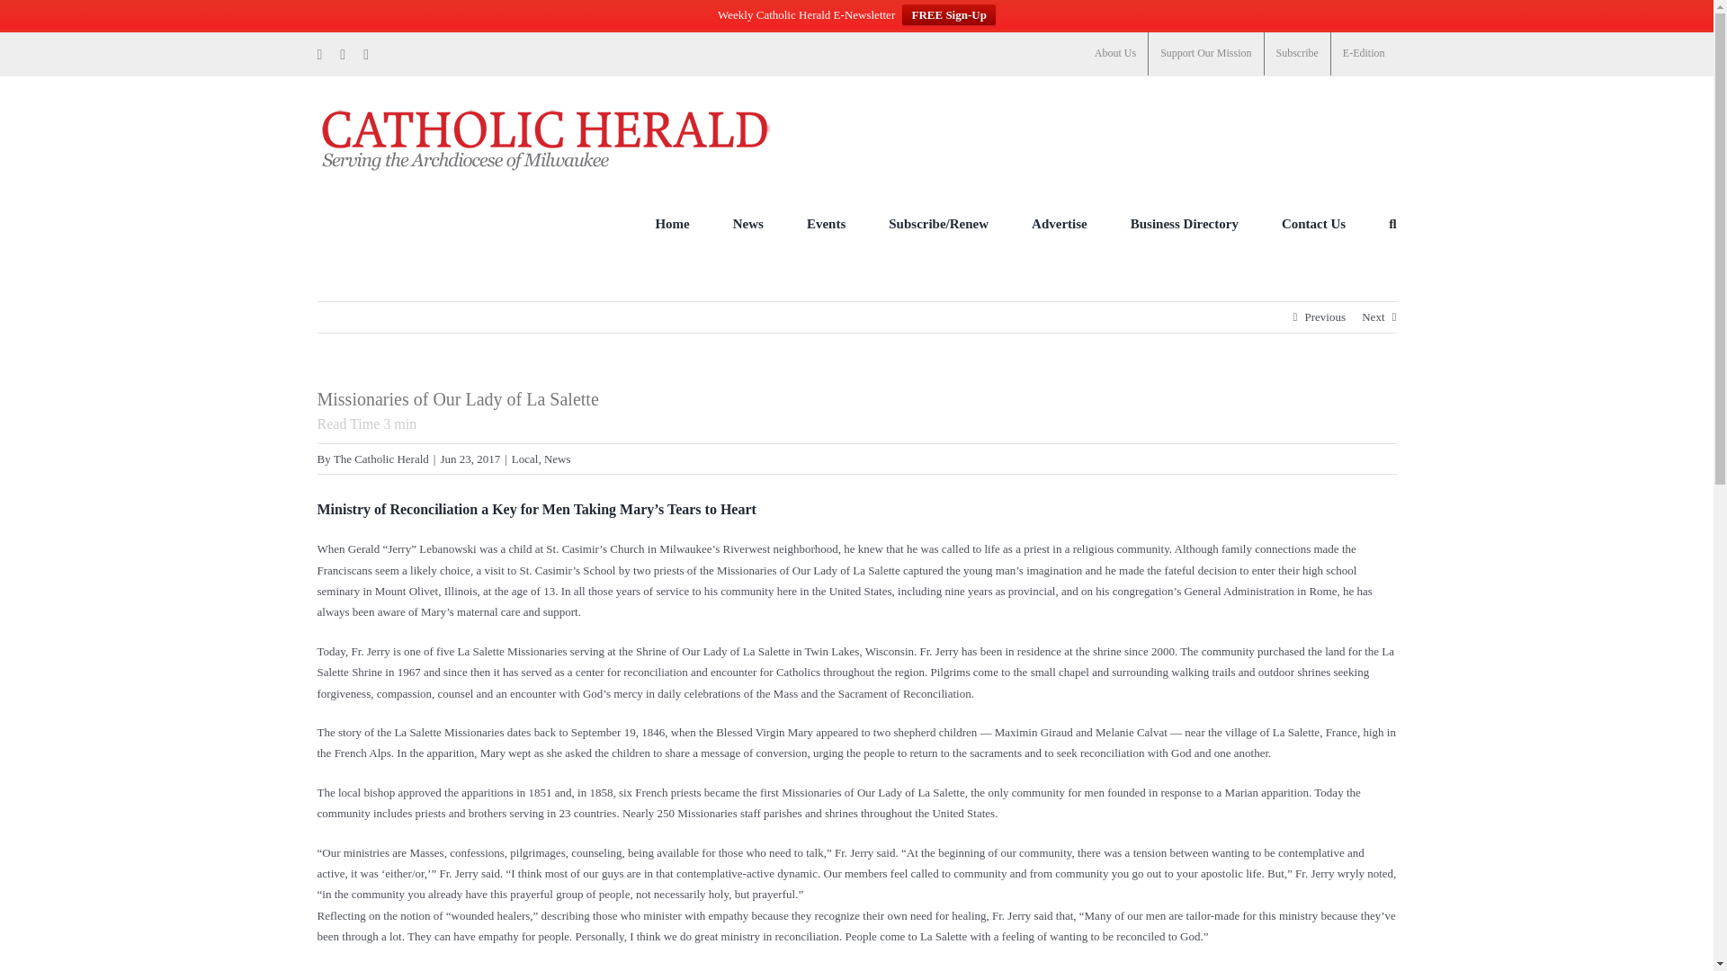 The width and height of the screenshot is (1727, 971). I want to click on Posts by The Catholic Herald, so click(380, 459).